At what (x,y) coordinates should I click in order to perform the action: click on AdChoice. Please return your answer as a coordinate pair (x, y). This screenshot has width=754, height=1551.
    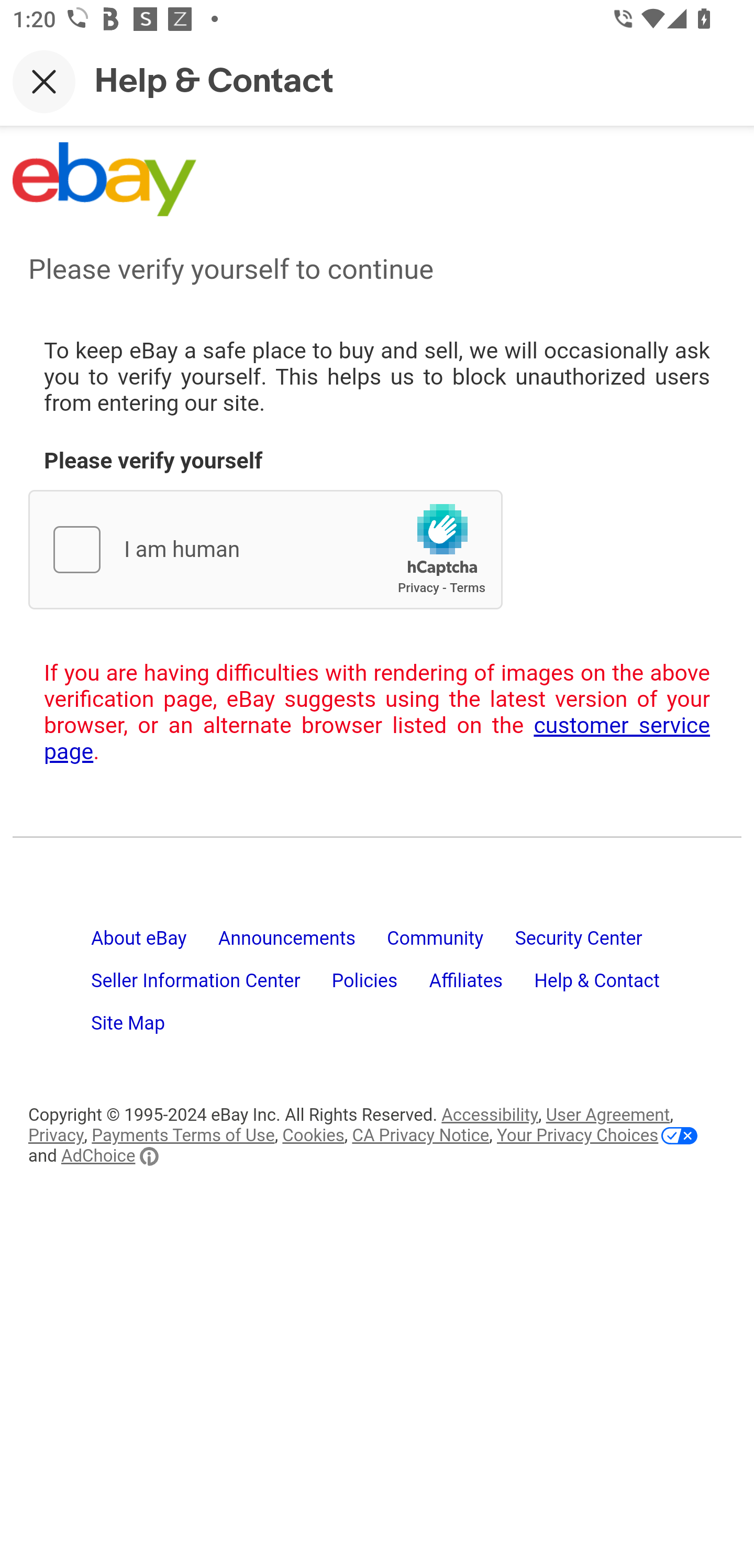
    Looking at the image, I should click on (109, 1156).